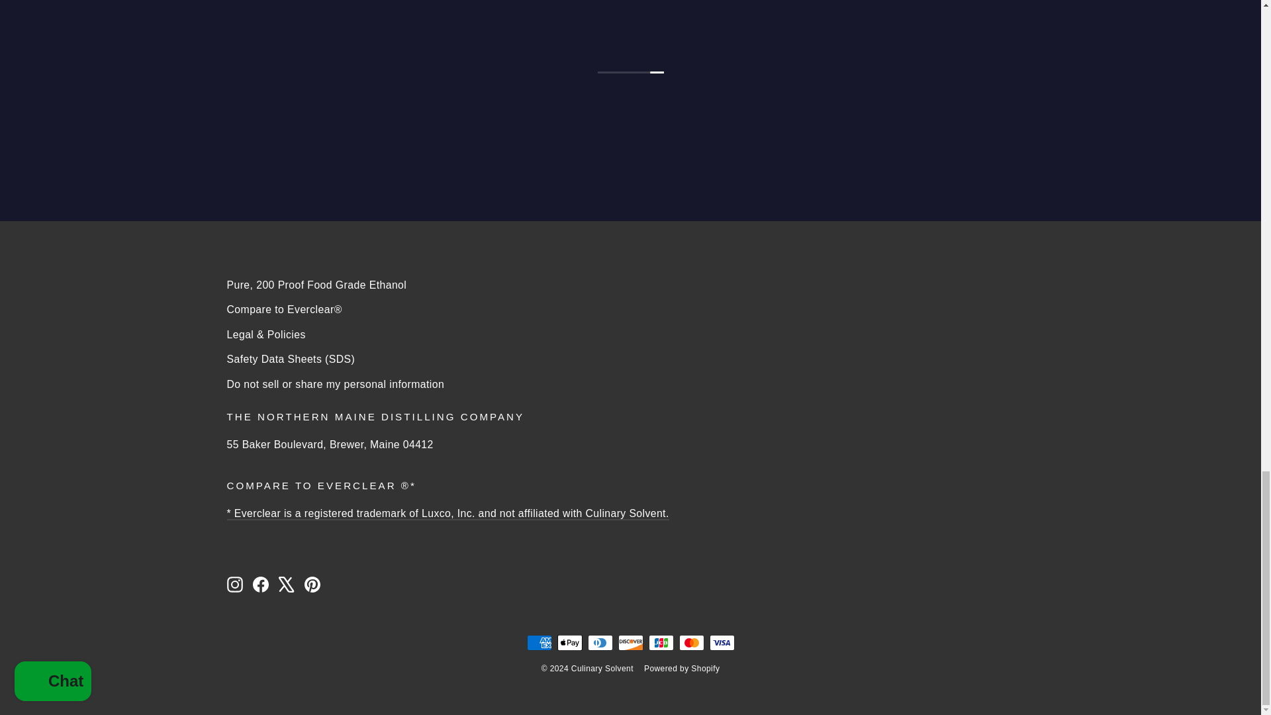  I want to click on instagram, so click(234, 584).